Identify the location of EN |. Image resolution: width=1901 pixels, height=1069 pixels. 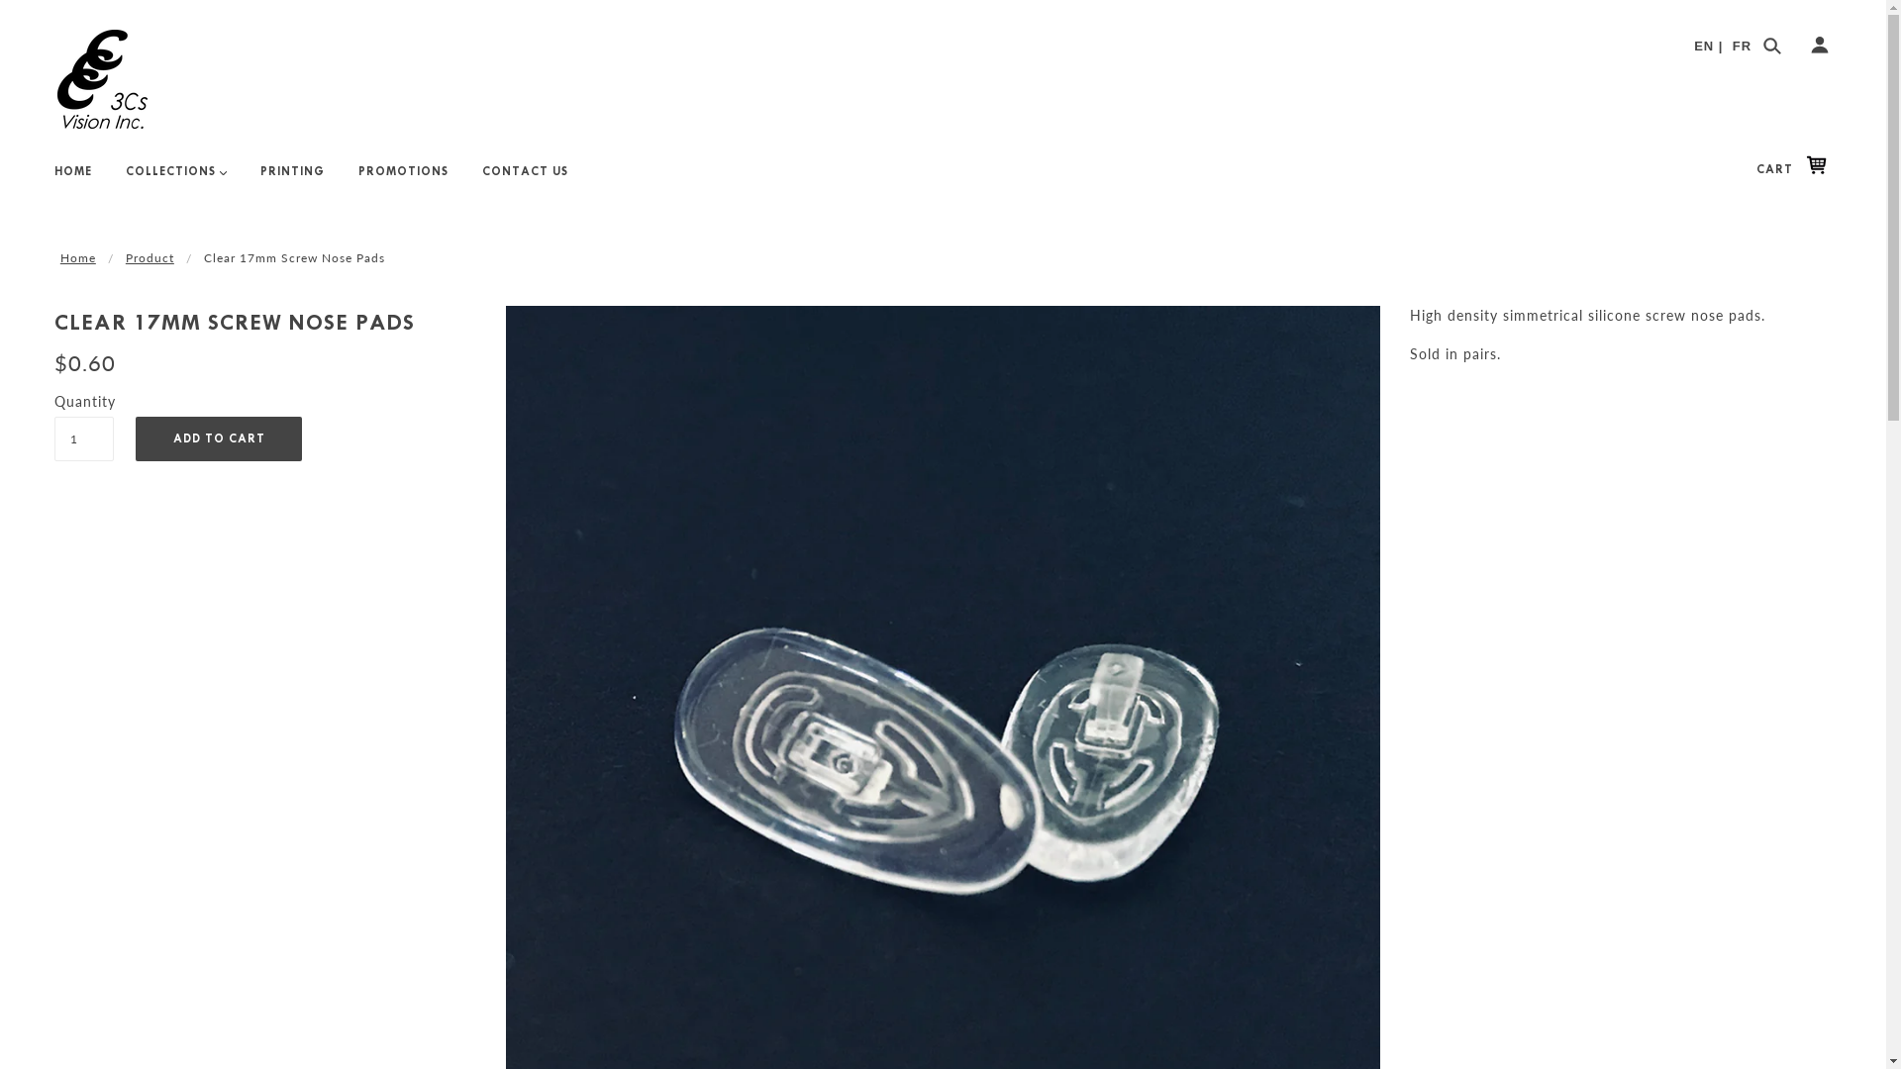
(1709, 46).